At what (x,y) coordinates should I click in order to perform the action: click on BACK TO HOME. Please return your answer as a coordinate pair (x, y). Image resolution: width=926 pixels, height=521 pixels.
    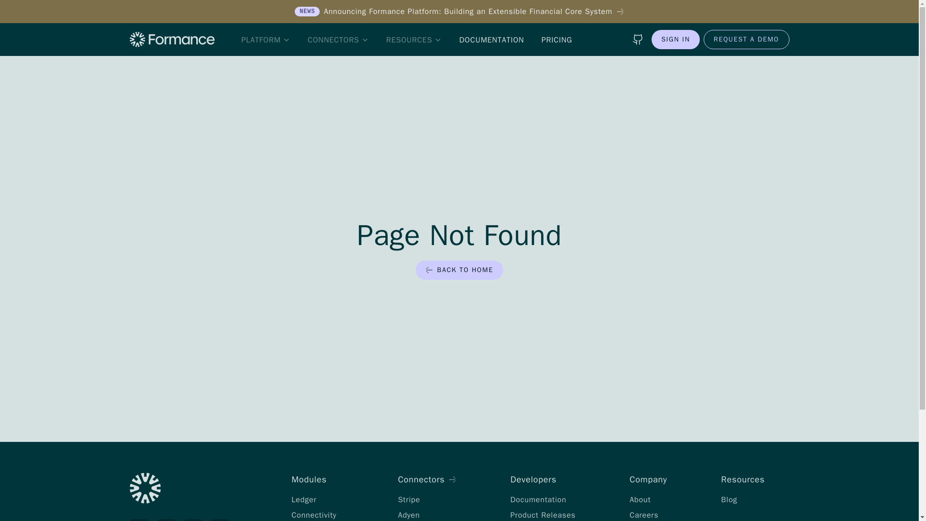
    Looking at the image, I should click on (459, 270).